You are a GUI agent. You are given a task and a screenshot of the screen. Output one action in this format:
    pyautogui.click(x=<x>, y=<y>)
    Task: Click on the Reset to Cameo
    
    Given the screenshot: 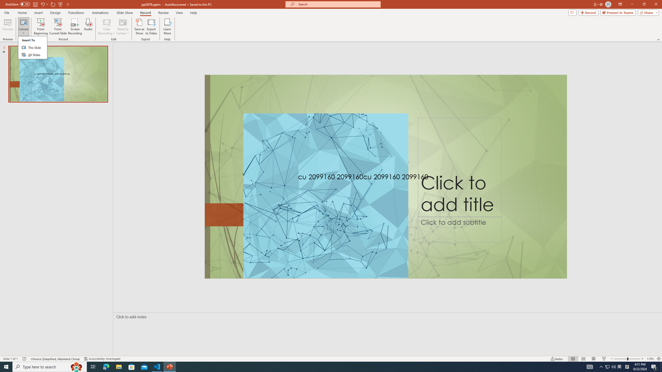 What is the action you would take?
    pyautogui.click(x=123, y=27)
    